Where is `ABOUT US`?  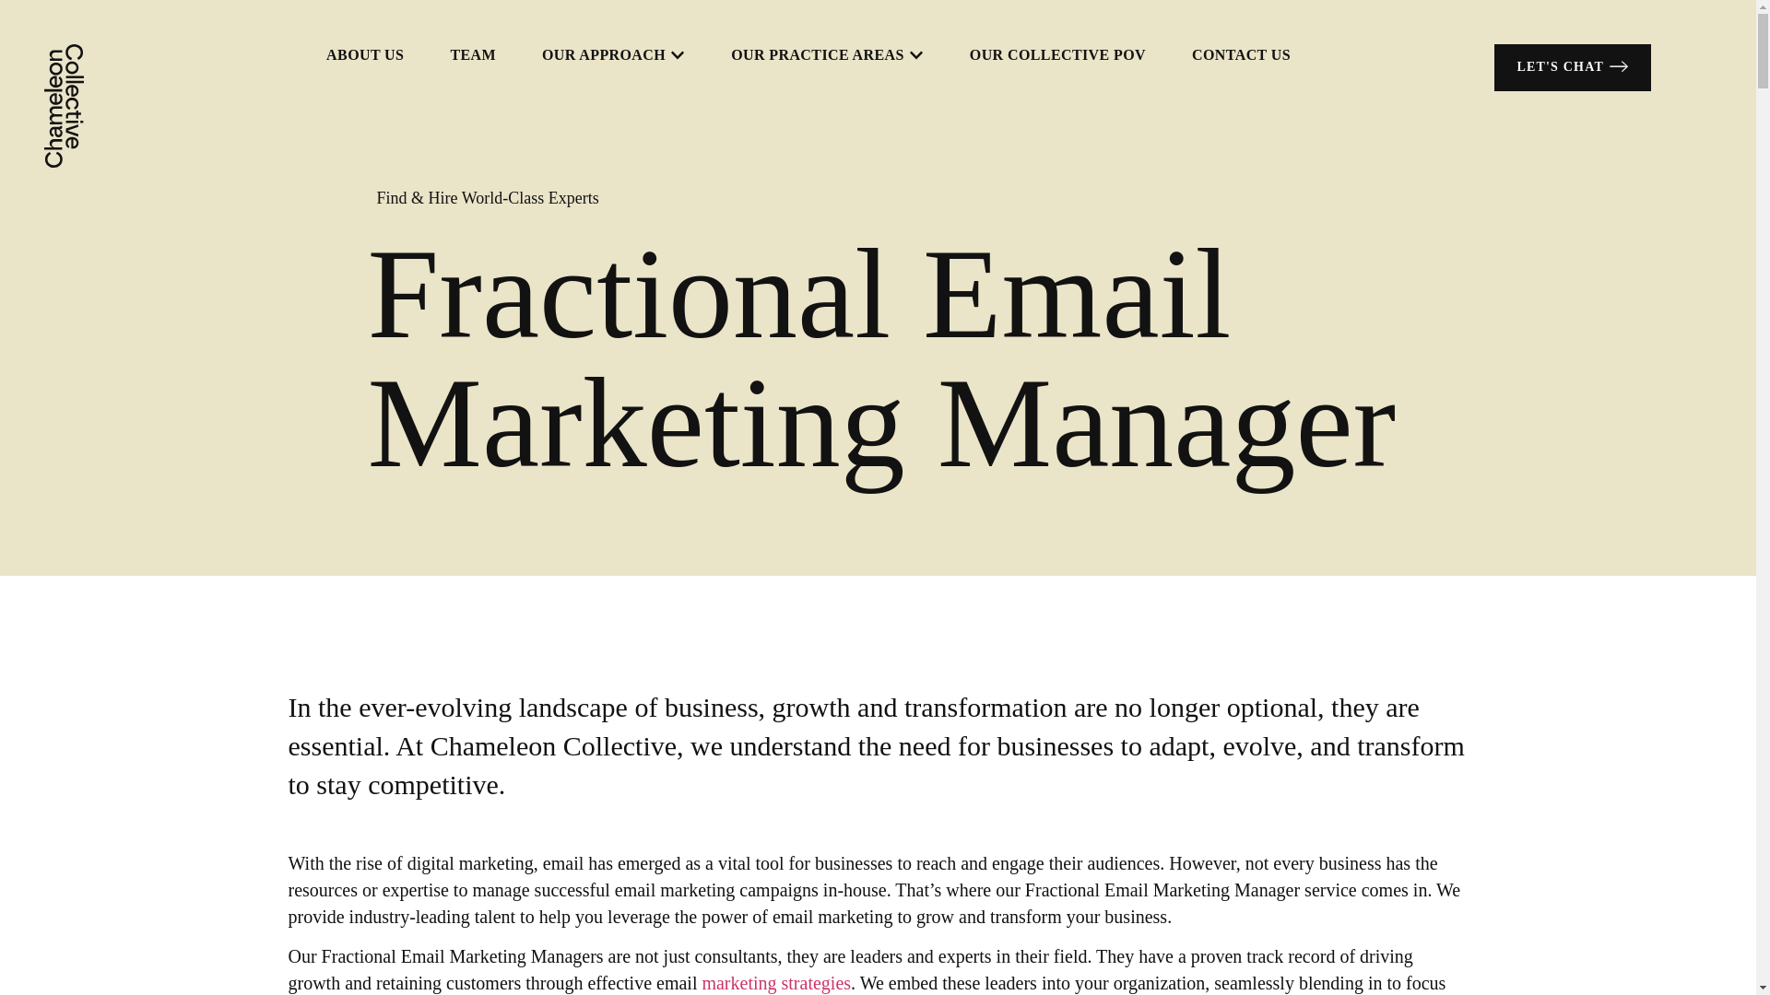 ABOUT US is located at coordinates (364, 55).